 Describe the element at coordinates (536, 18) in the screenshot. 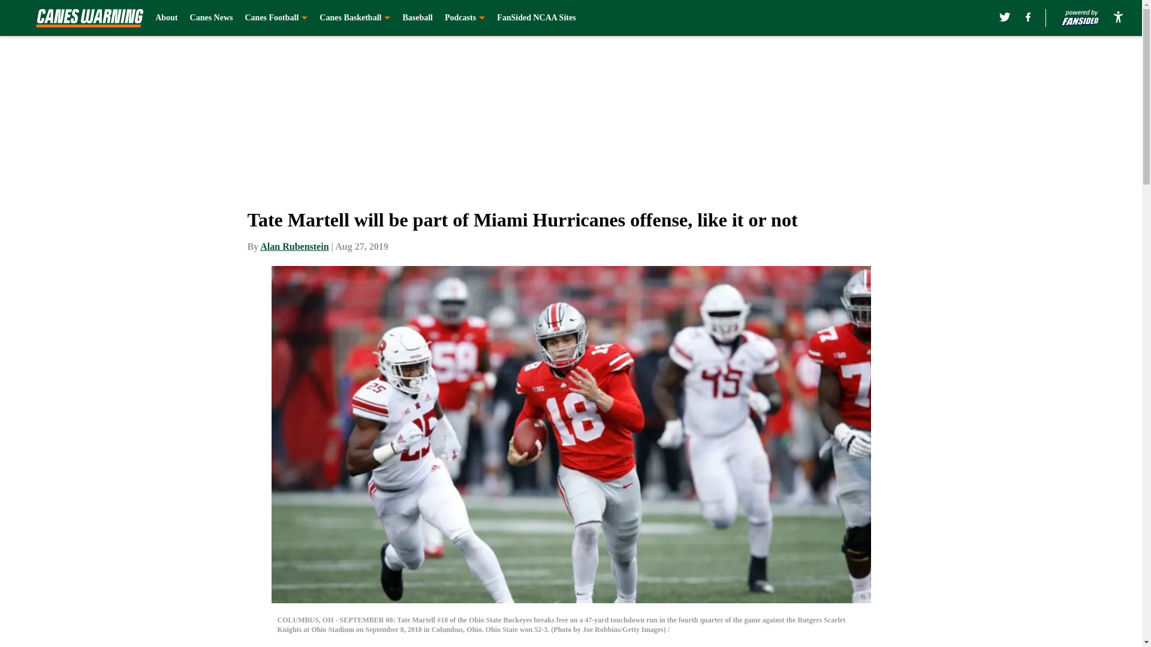

I see `FanSided NCAA Sites` at that location.